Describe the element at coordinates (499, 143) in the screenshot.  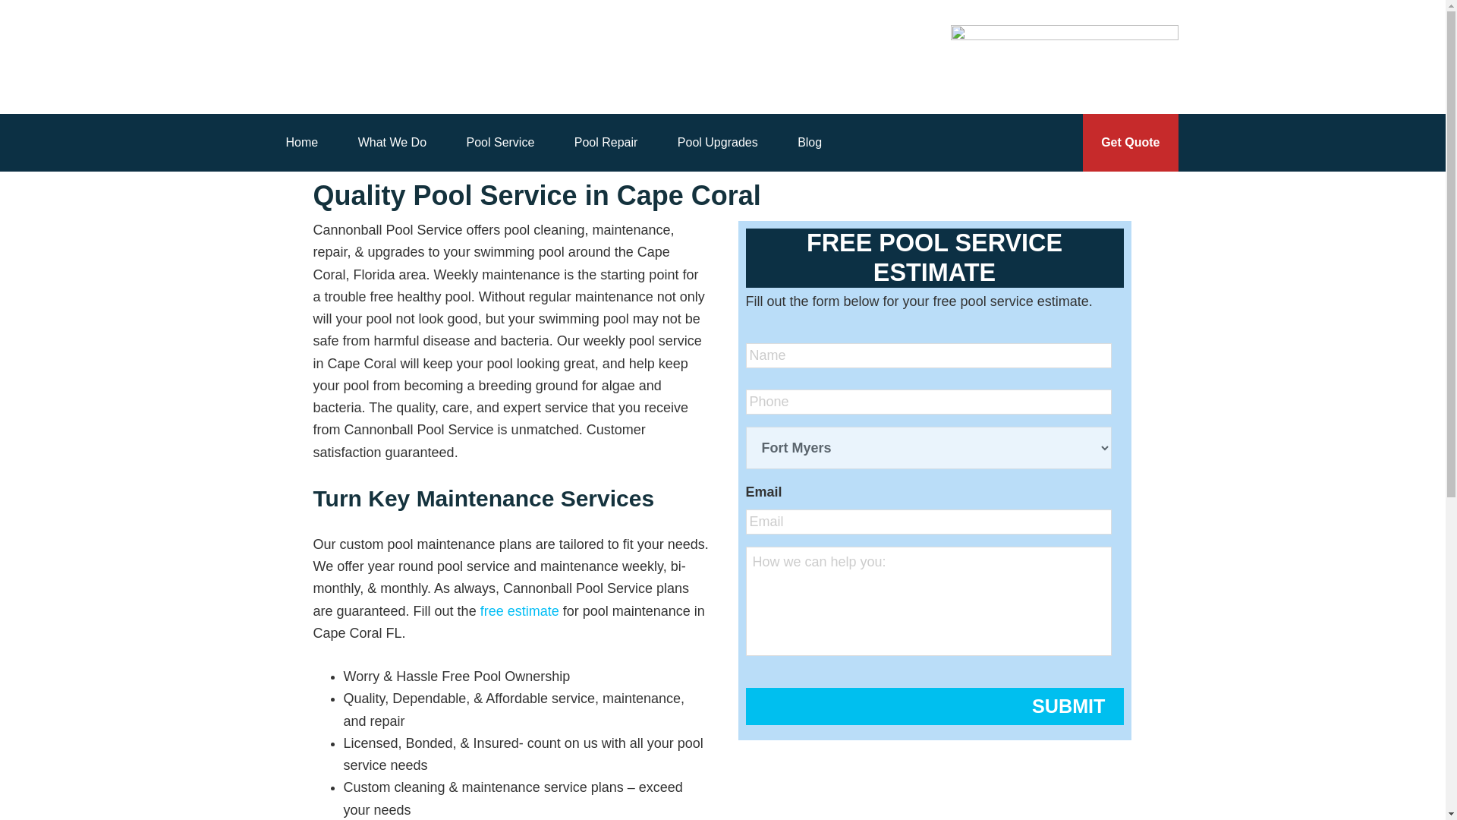
I see `Pool Service` at that location.